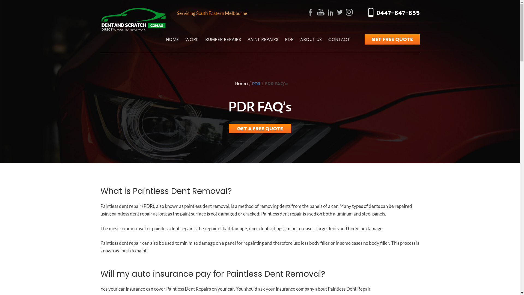  What do you see at coordinates (289, 40) in the screenshot?
I see `PDR` at bounding box center [289, 40].